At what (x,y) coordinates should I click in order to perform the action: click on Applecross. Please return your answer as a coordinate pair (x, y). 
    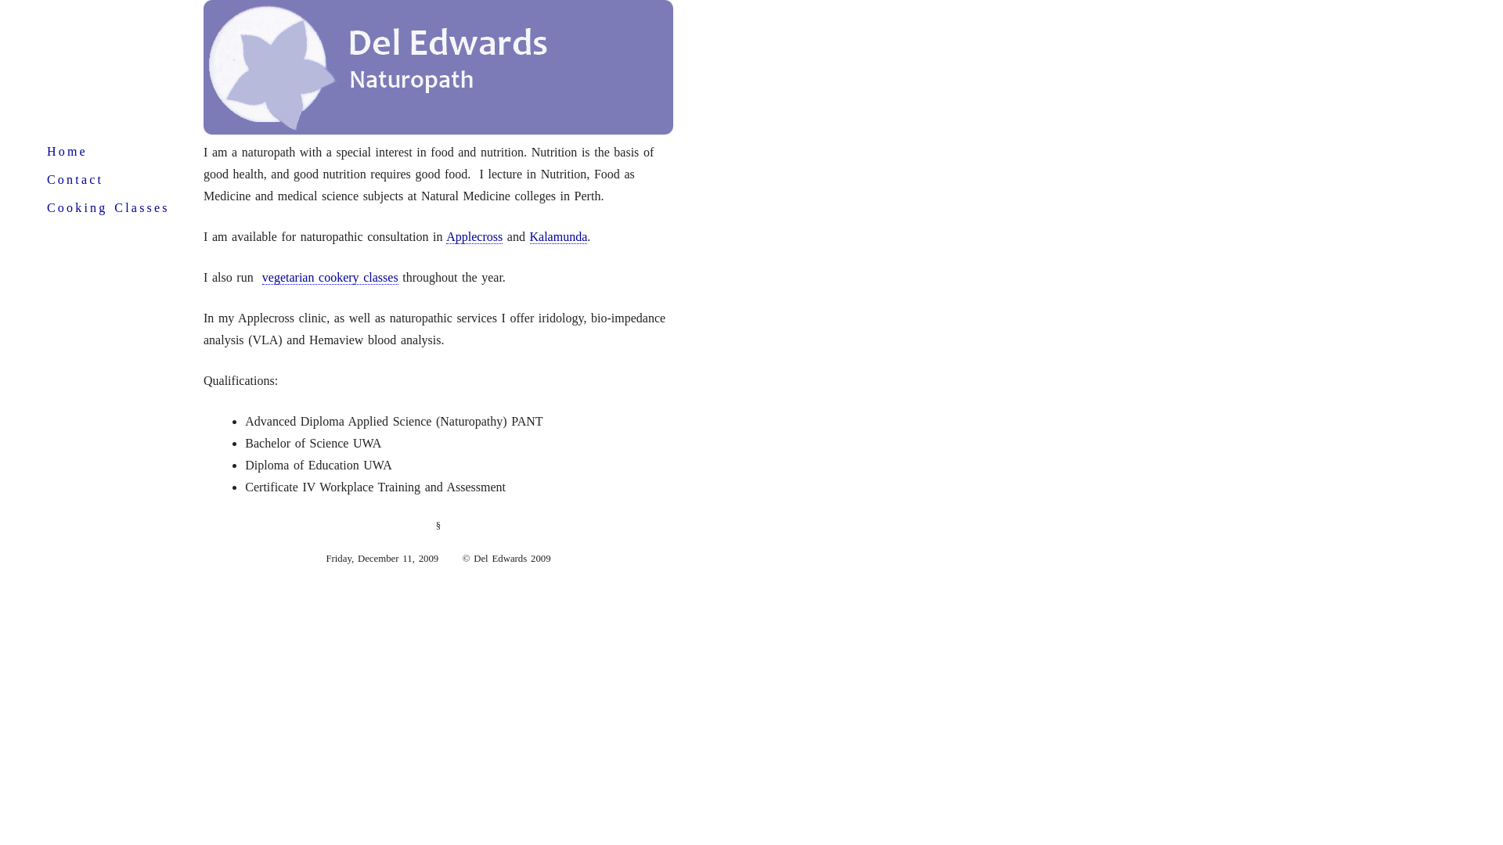
    Looking at the image, I should click on (474, 236).